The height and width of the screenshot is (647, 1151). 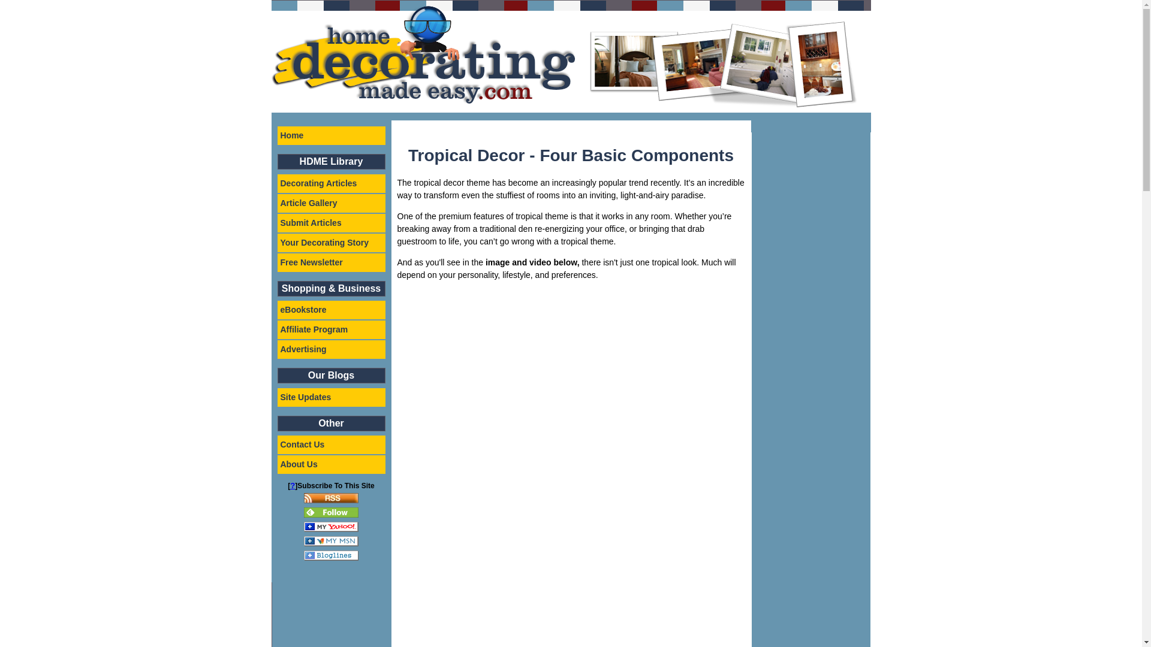 I want to click on Submit Articles, so click(x=331, y=222).